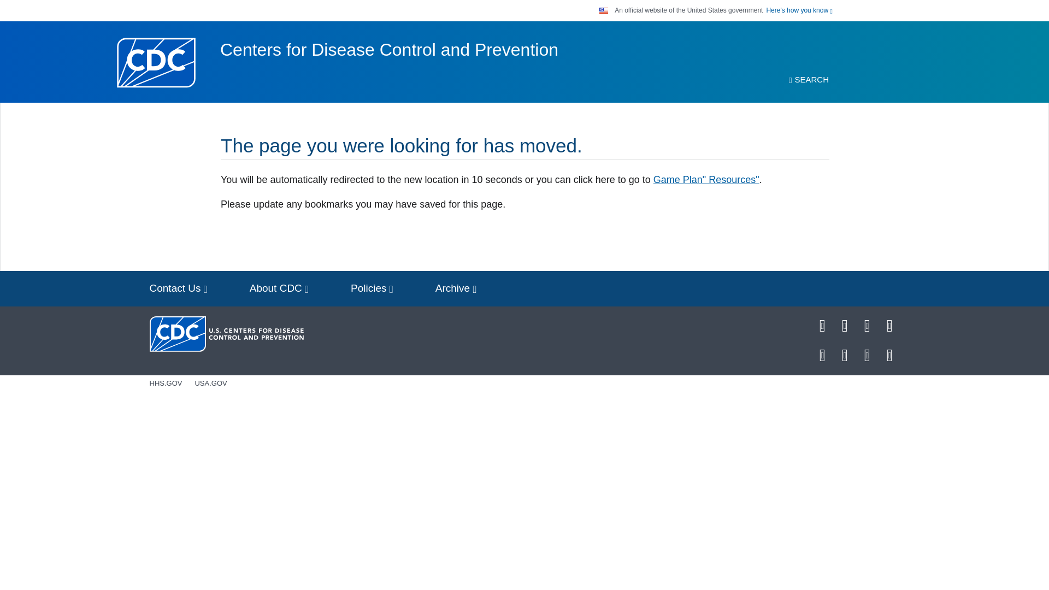 The image size is (1049, 590). What do you see at coordinates (279, 288) in the screenshot?
I see `About CDC` at bounding box center [279, 288].